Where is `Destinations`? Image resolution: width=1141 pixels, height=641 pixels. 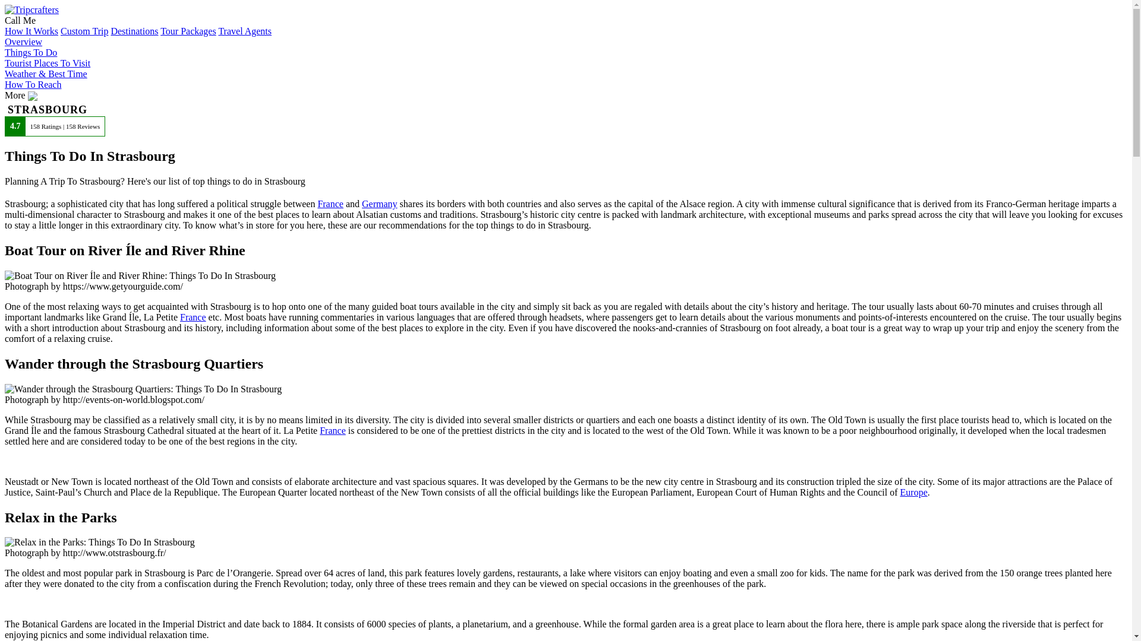 Destinations is located at coordinates (134, 31).